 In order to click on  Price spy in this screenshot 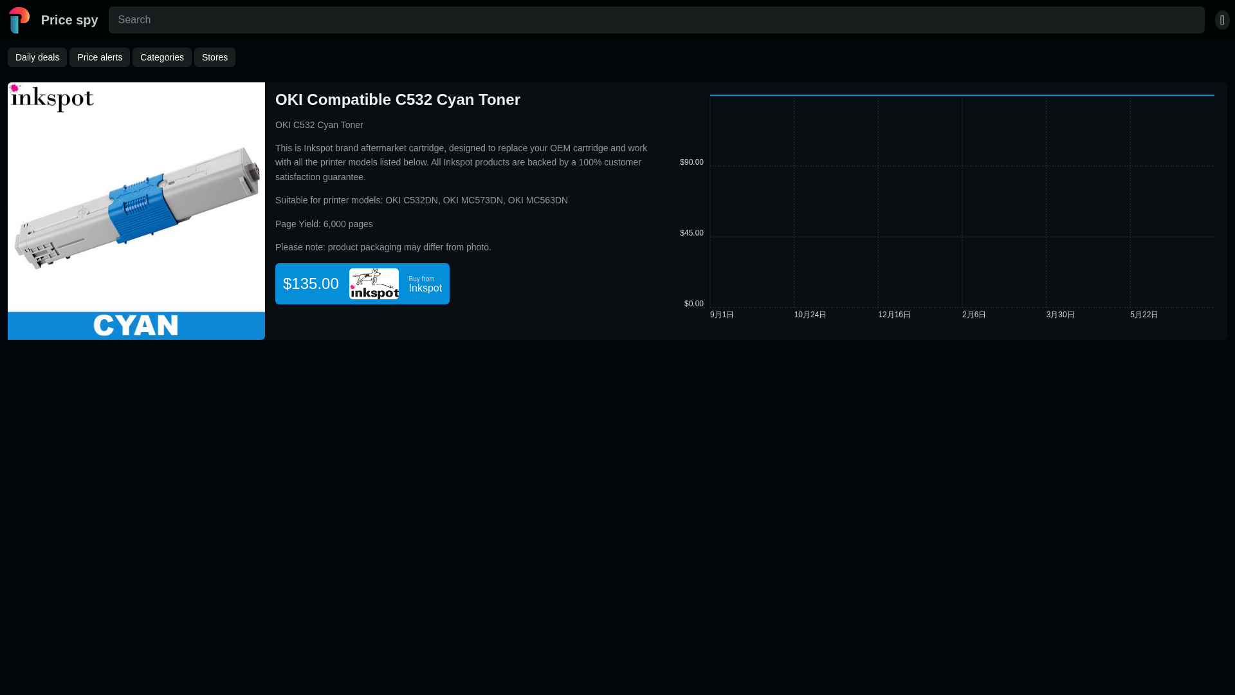, I will do `click(51, 19)`.